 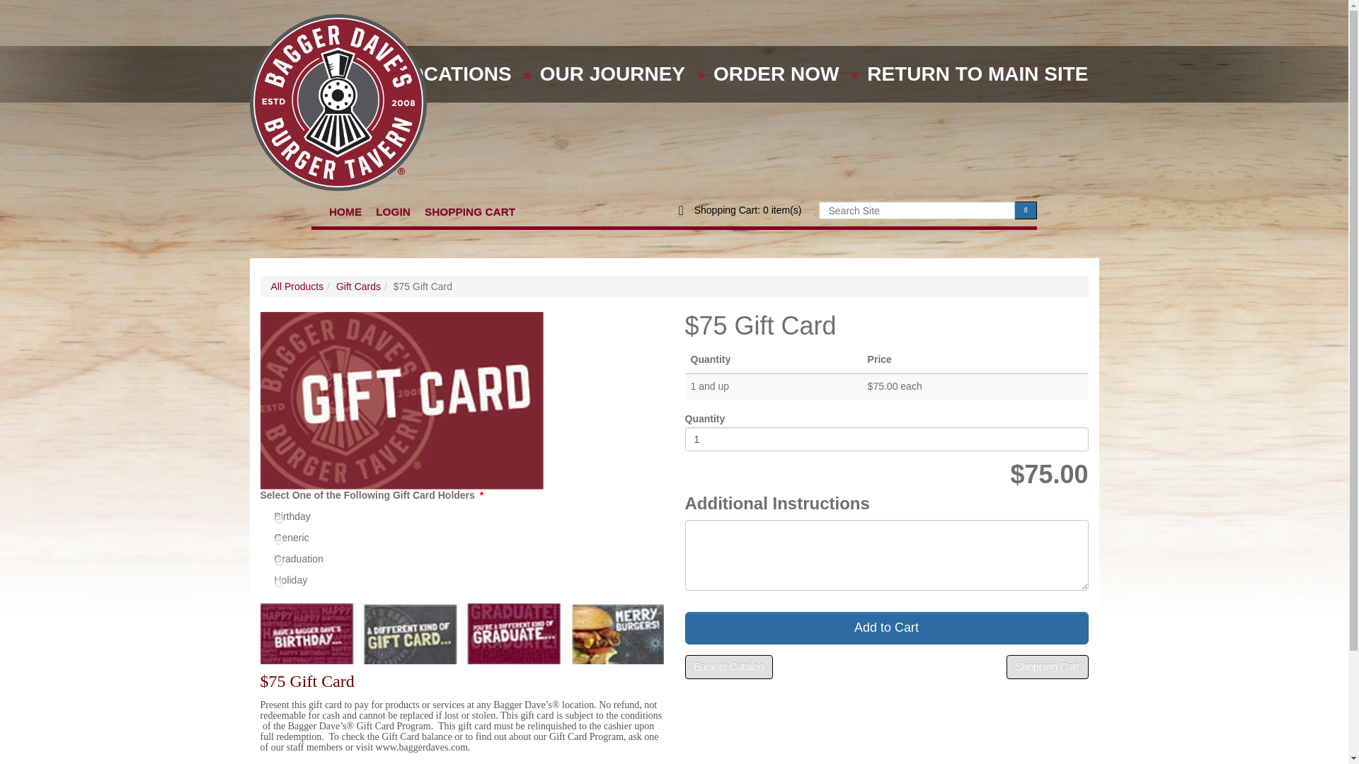 I want to click on RETURN TO MAIN SITE, so click(x=977, y=74).